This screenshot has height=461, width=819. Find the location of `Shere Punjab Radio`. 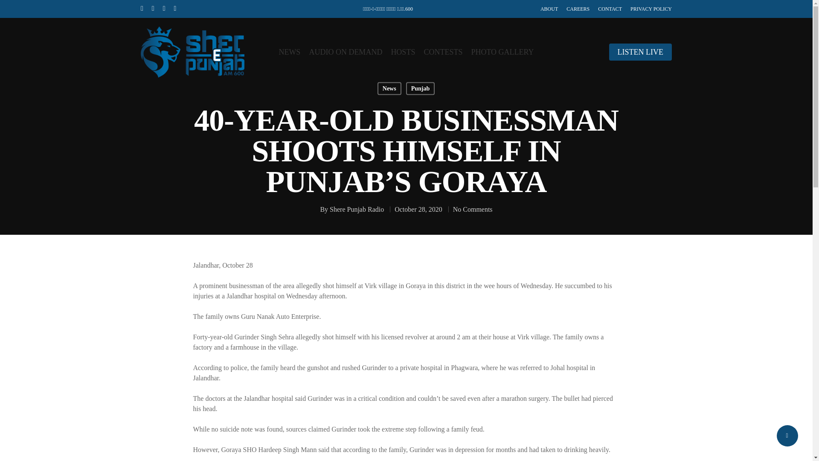

Shere Punjab Radio is located at coordinates (357, 209).